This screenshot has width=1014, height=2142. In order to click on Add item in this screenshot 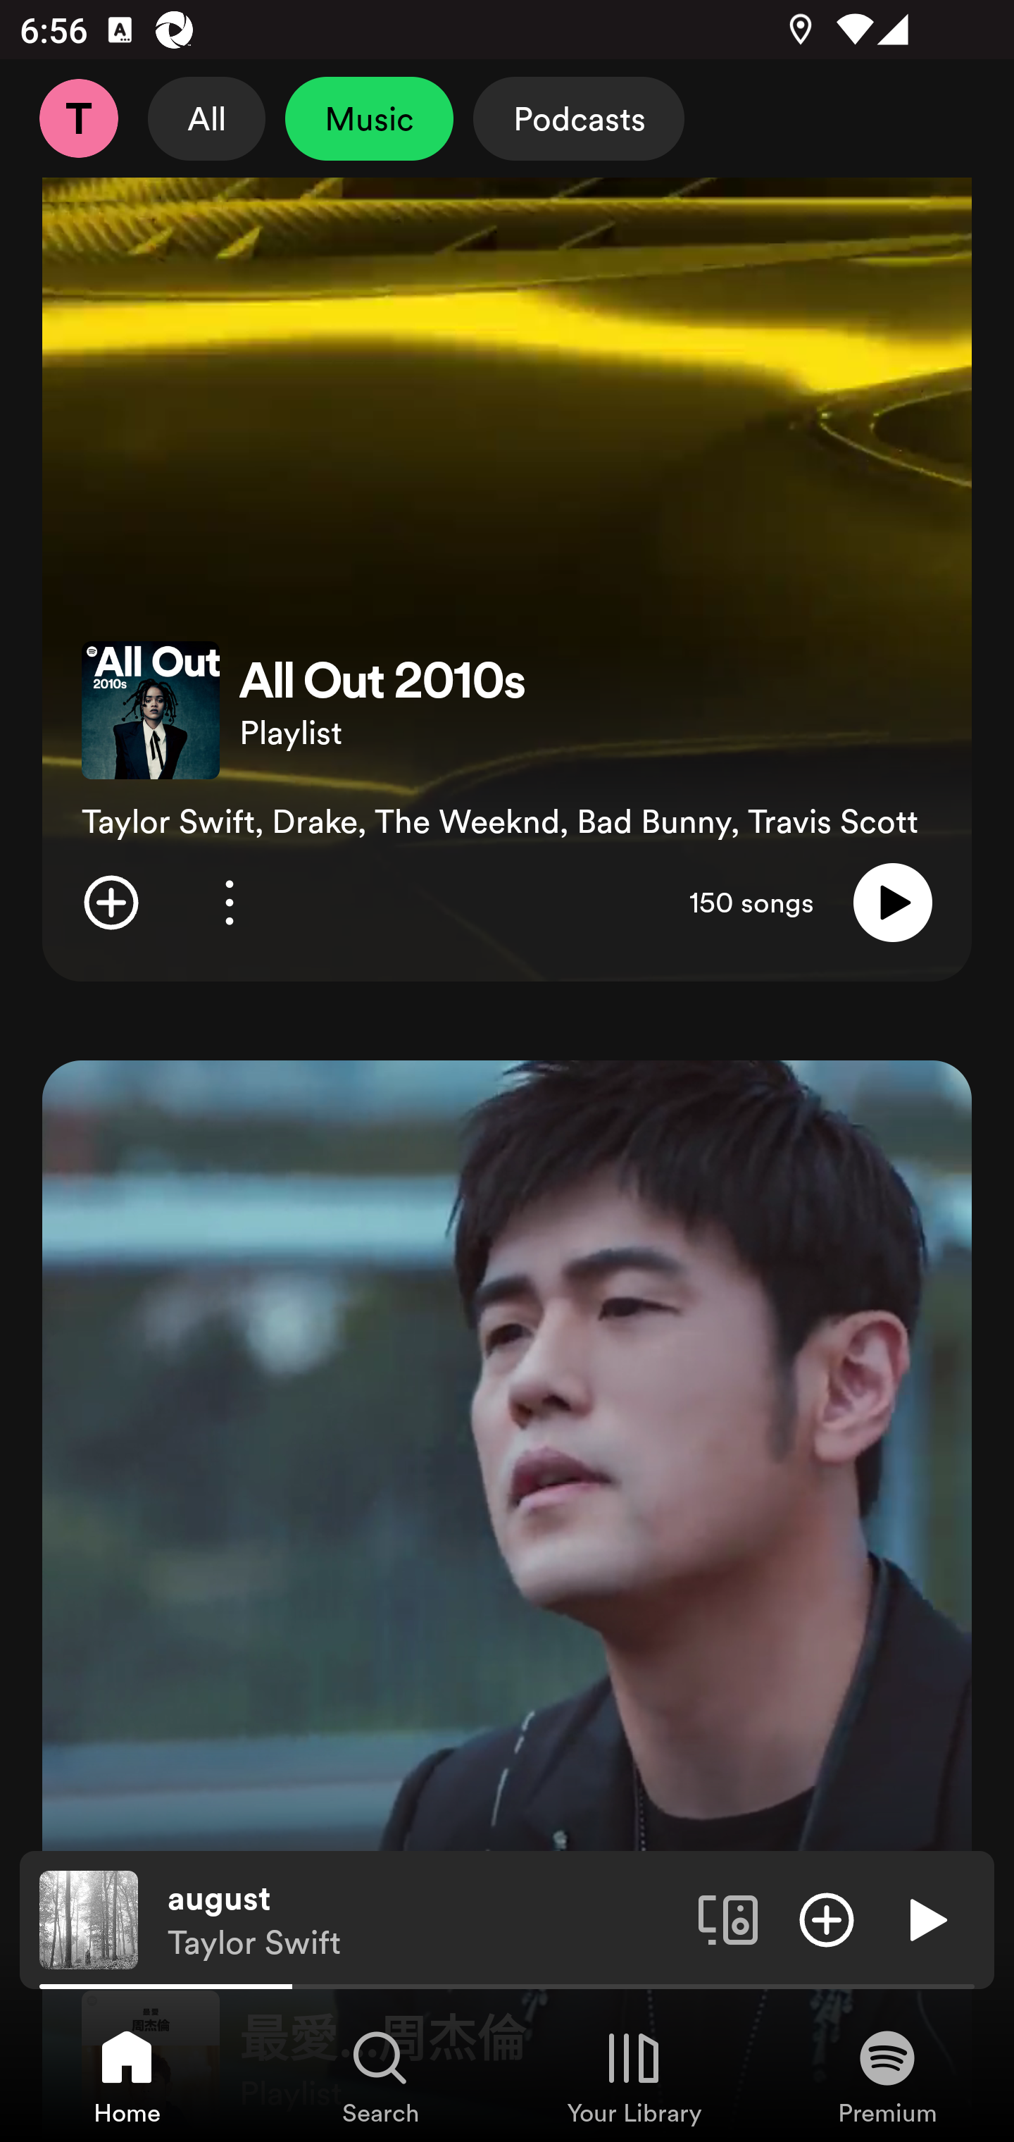, I will do `click(111, 902)`.